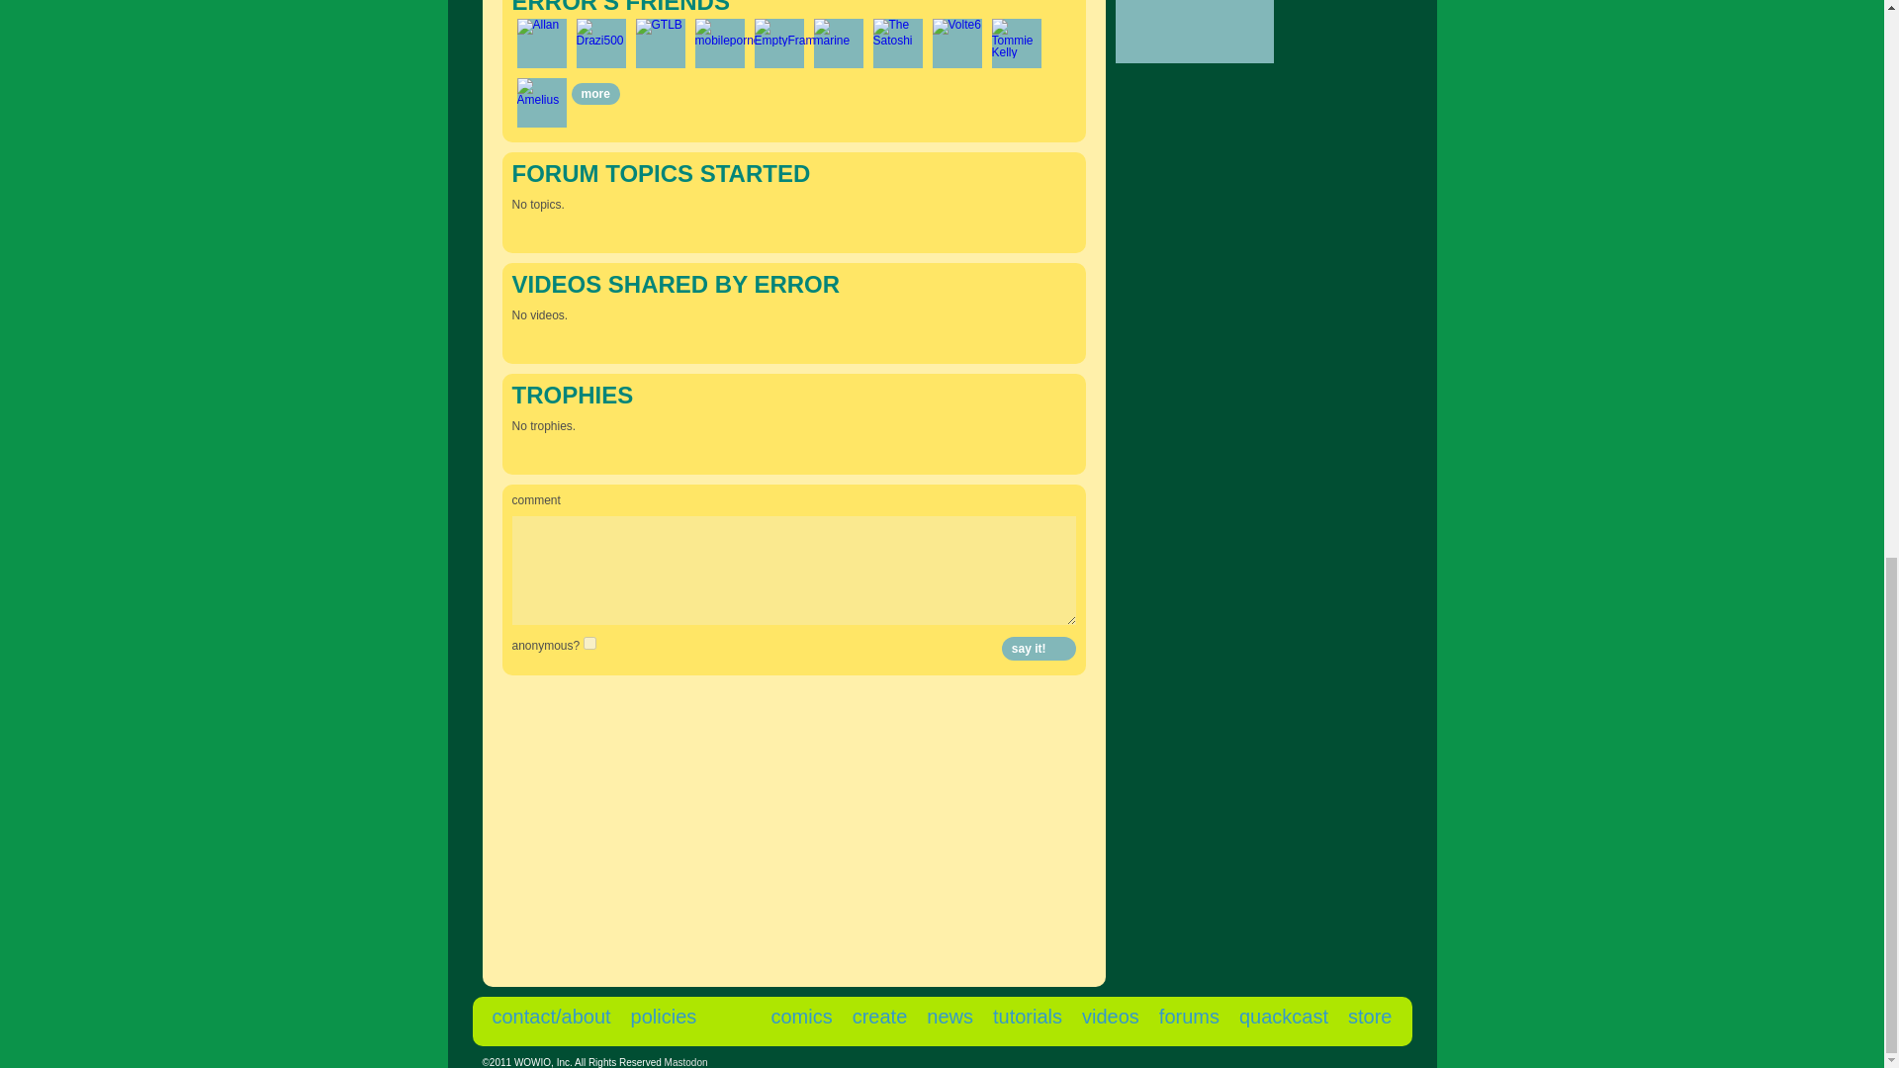  Describe the element at coordinates (1016, 39) in the screenshot. I see `Tommie Kelly` at that location.